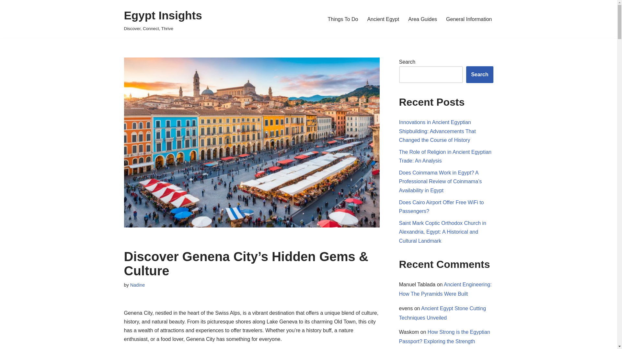 This screenshot has height=349, width=622. I want to click on Skip to content, so click(5, 14).